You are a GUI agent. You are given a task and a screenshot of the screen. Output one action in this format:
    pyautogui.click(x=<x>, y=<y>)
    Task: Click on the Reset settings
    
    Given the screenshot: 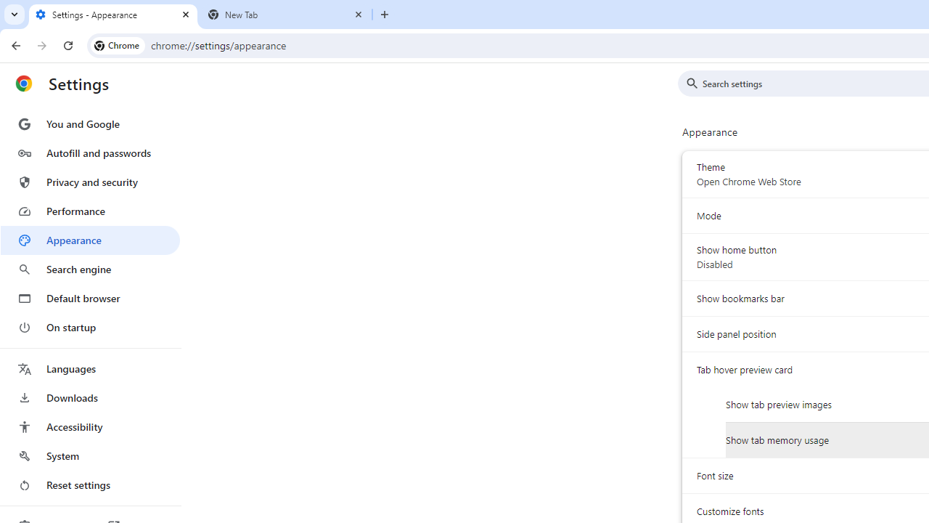 What is the action you would take?
    pyautogui.click(x=90, y=485)
    